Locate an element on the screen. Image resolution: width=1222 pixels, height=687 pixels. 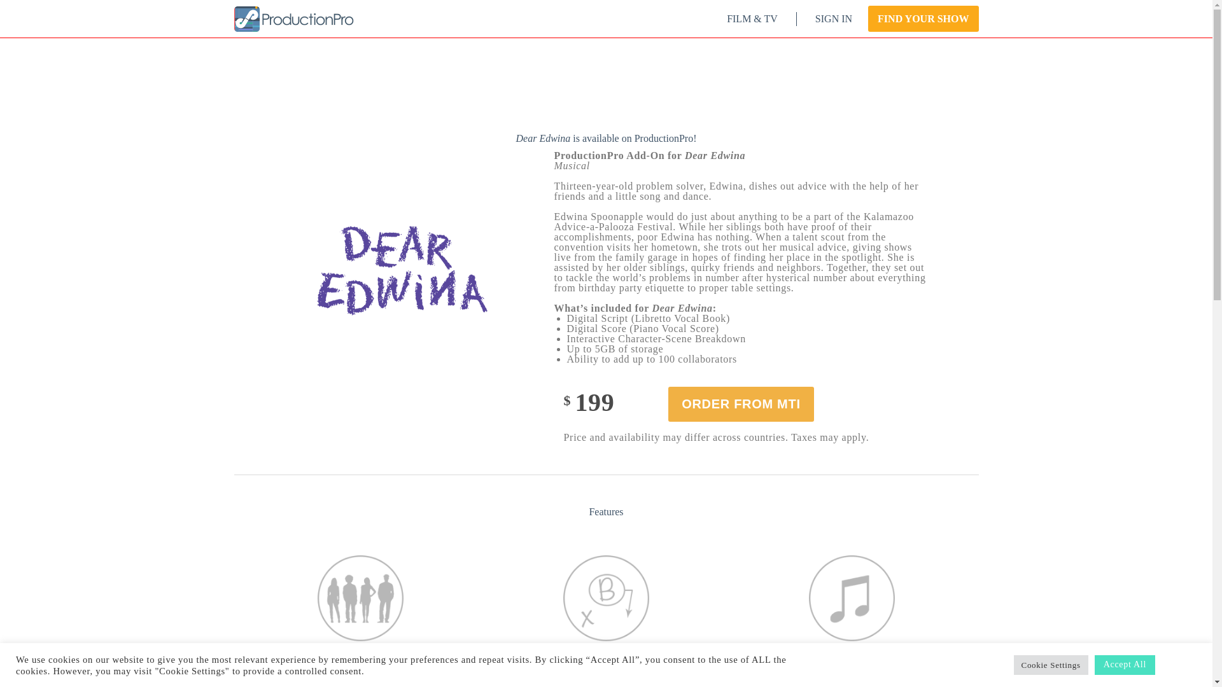
Cookie Settings is located at coordinates (1051, 665).